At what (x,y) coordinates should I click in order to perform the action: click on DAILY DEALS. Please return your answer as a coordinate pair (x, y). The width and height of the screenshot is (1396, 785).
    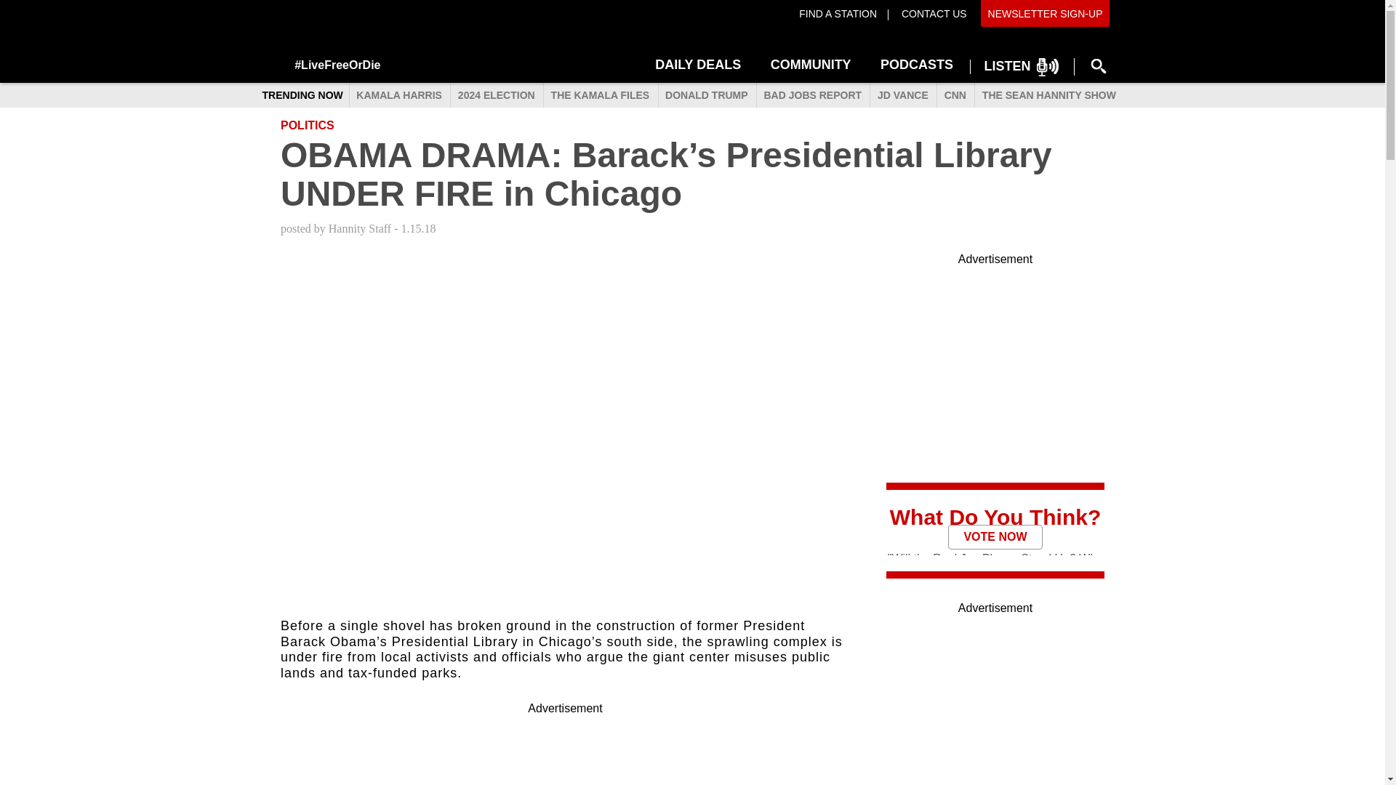
    Looking at the image, I should click on (698, 63).